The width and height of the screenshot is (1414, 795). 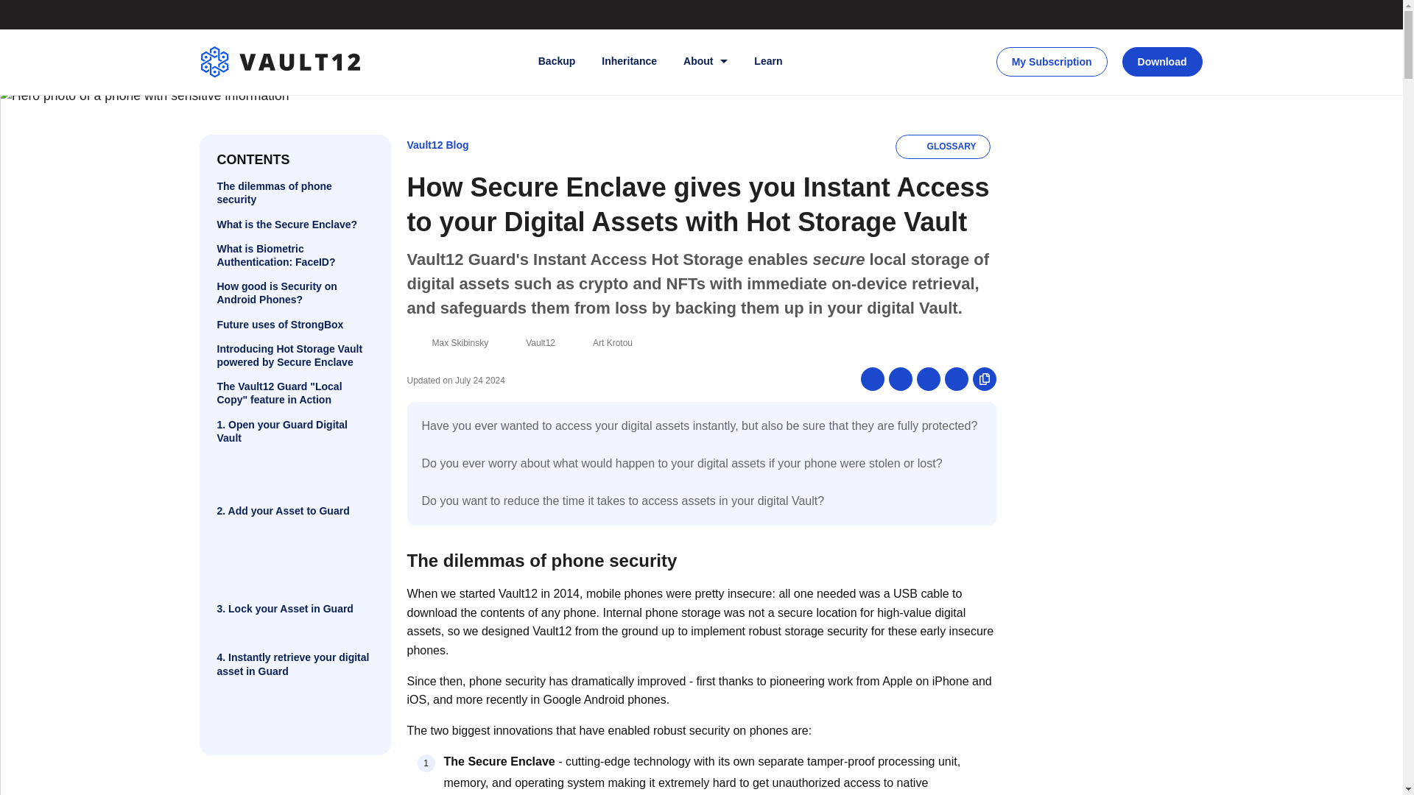 I want to click on Learn, so click(x=767, y=62).